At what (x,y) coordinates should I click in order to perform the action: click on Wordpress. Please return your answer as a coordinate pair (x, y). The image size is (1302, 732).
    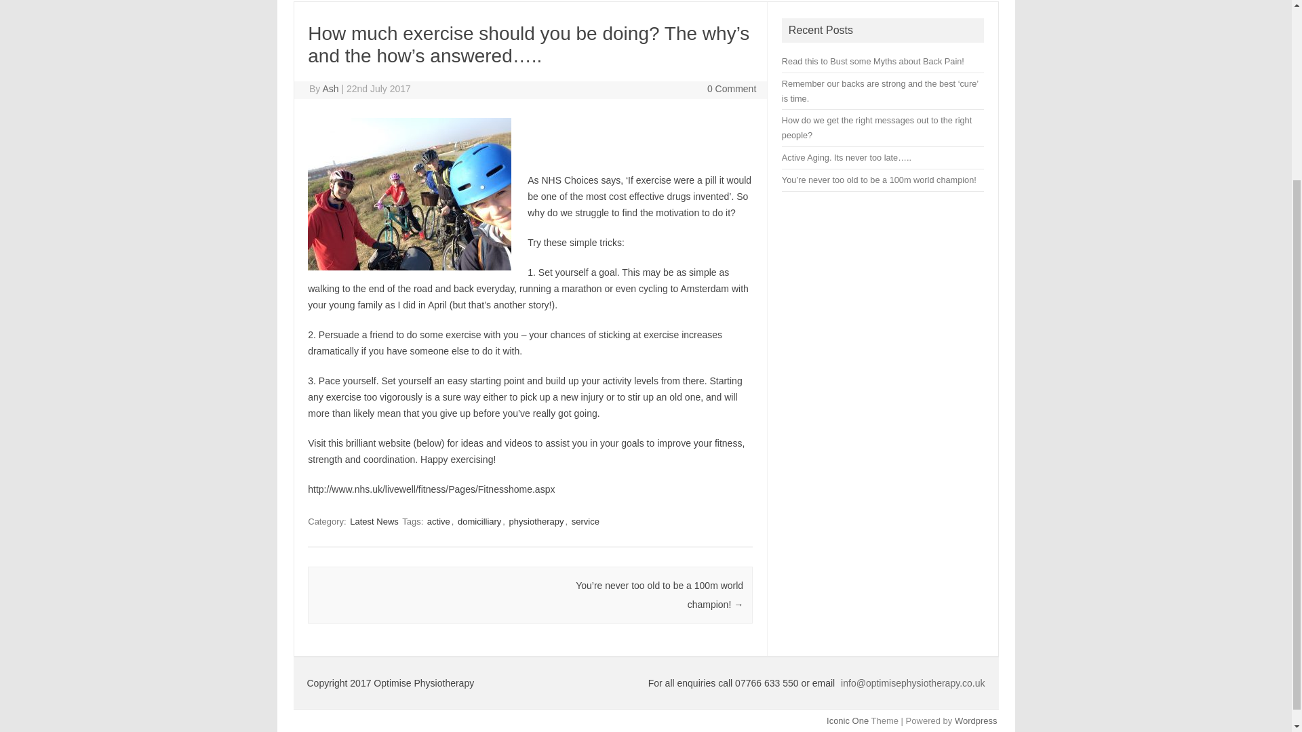
    Looking at the image, I should click on (975, 721).